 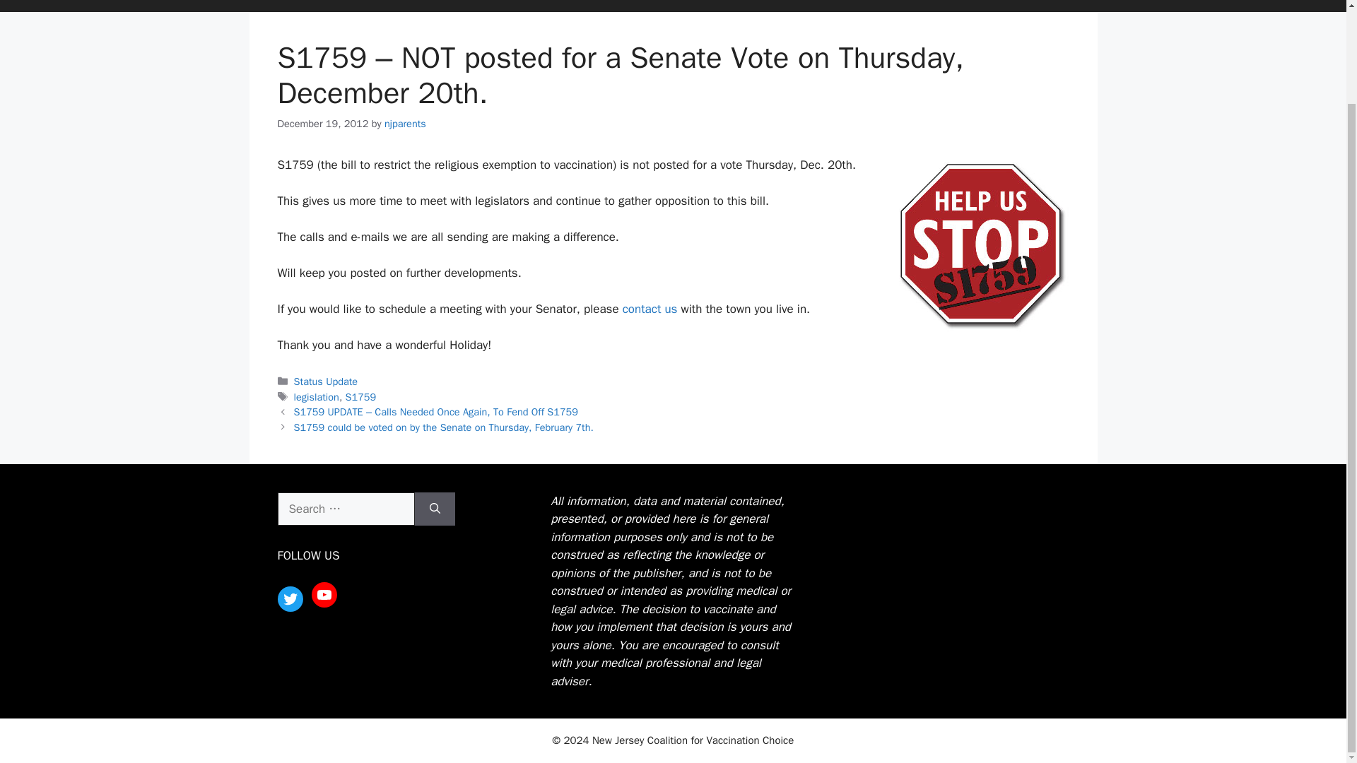 I want to click on S1759, so click(x=361, y=397).